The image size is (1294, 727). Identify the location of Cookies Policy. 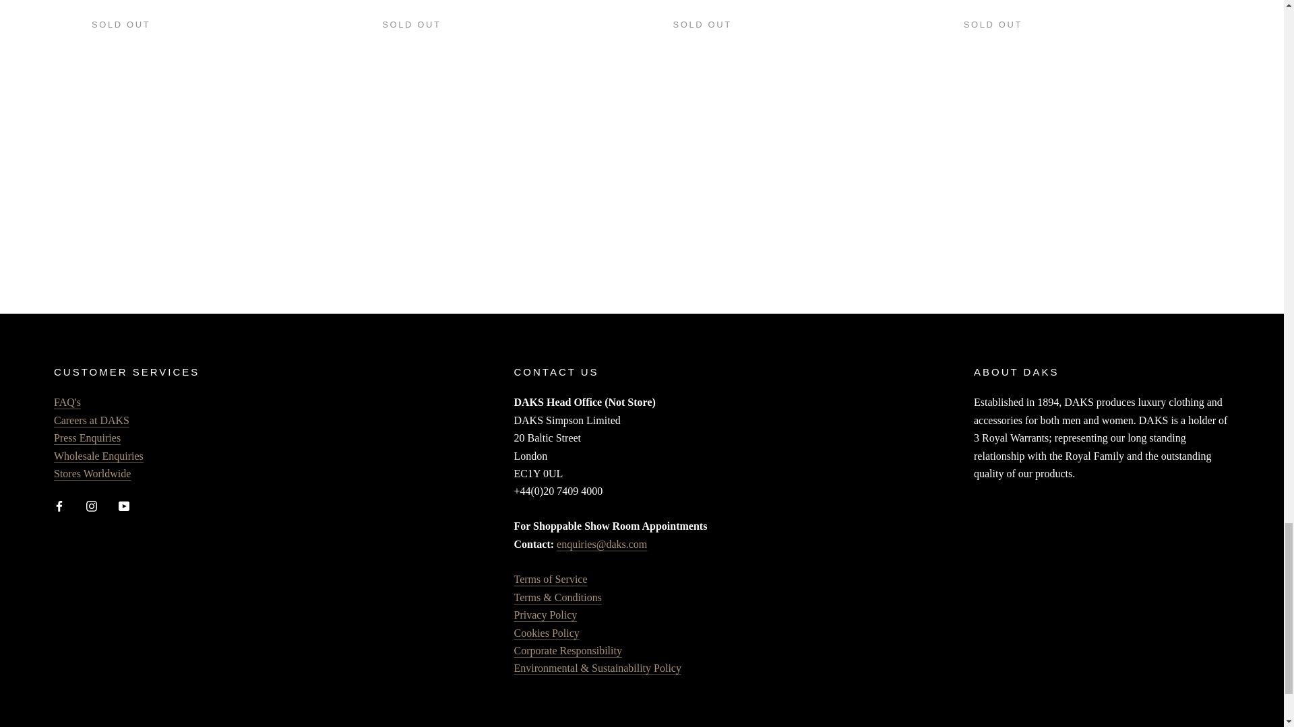
(546, 633).